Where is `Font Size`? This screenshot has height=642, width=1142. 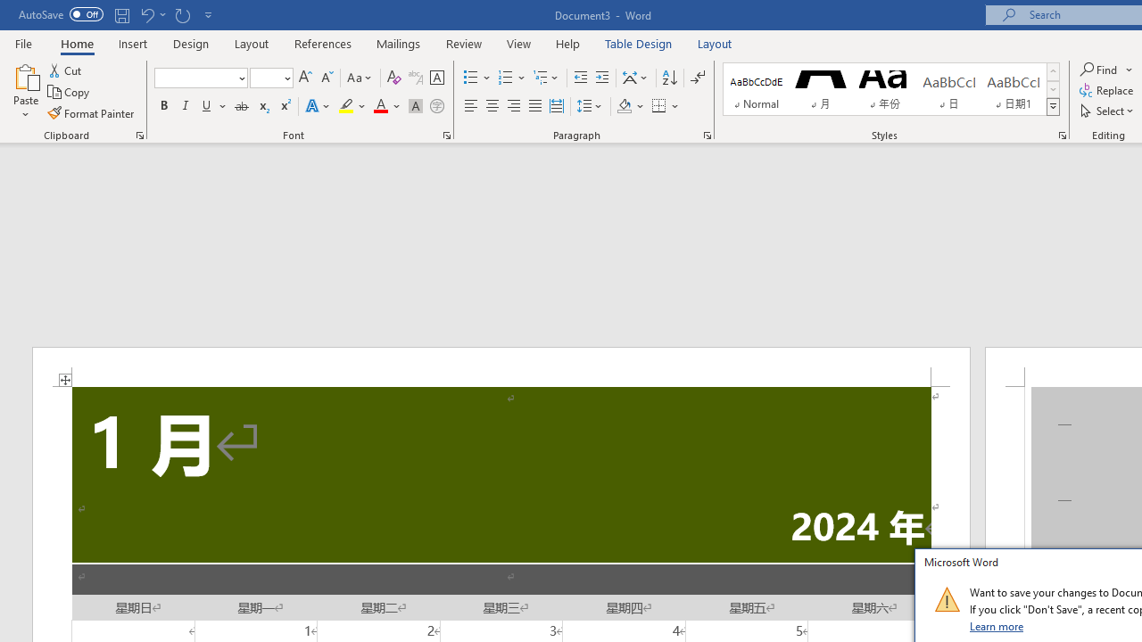
Font Size is located at coordinates (271, 78).